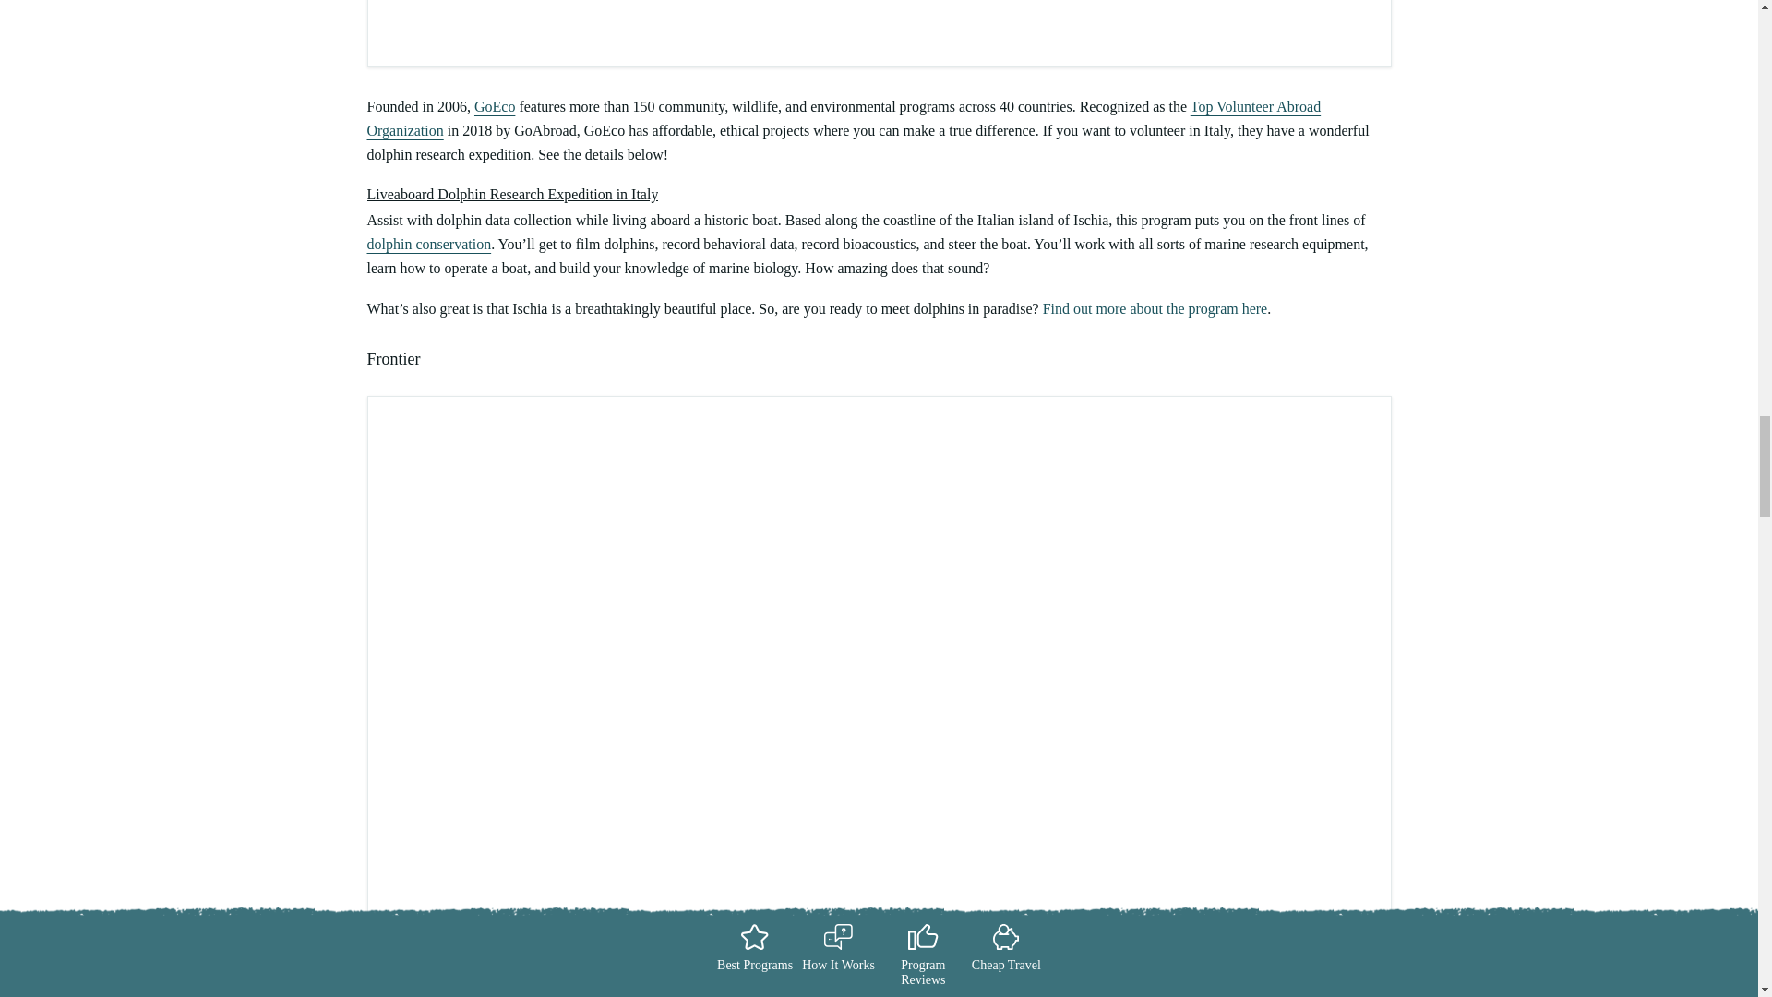  Describe the element at coordinates (393, 358) in the screenshot. I see `Frontier` at that location.